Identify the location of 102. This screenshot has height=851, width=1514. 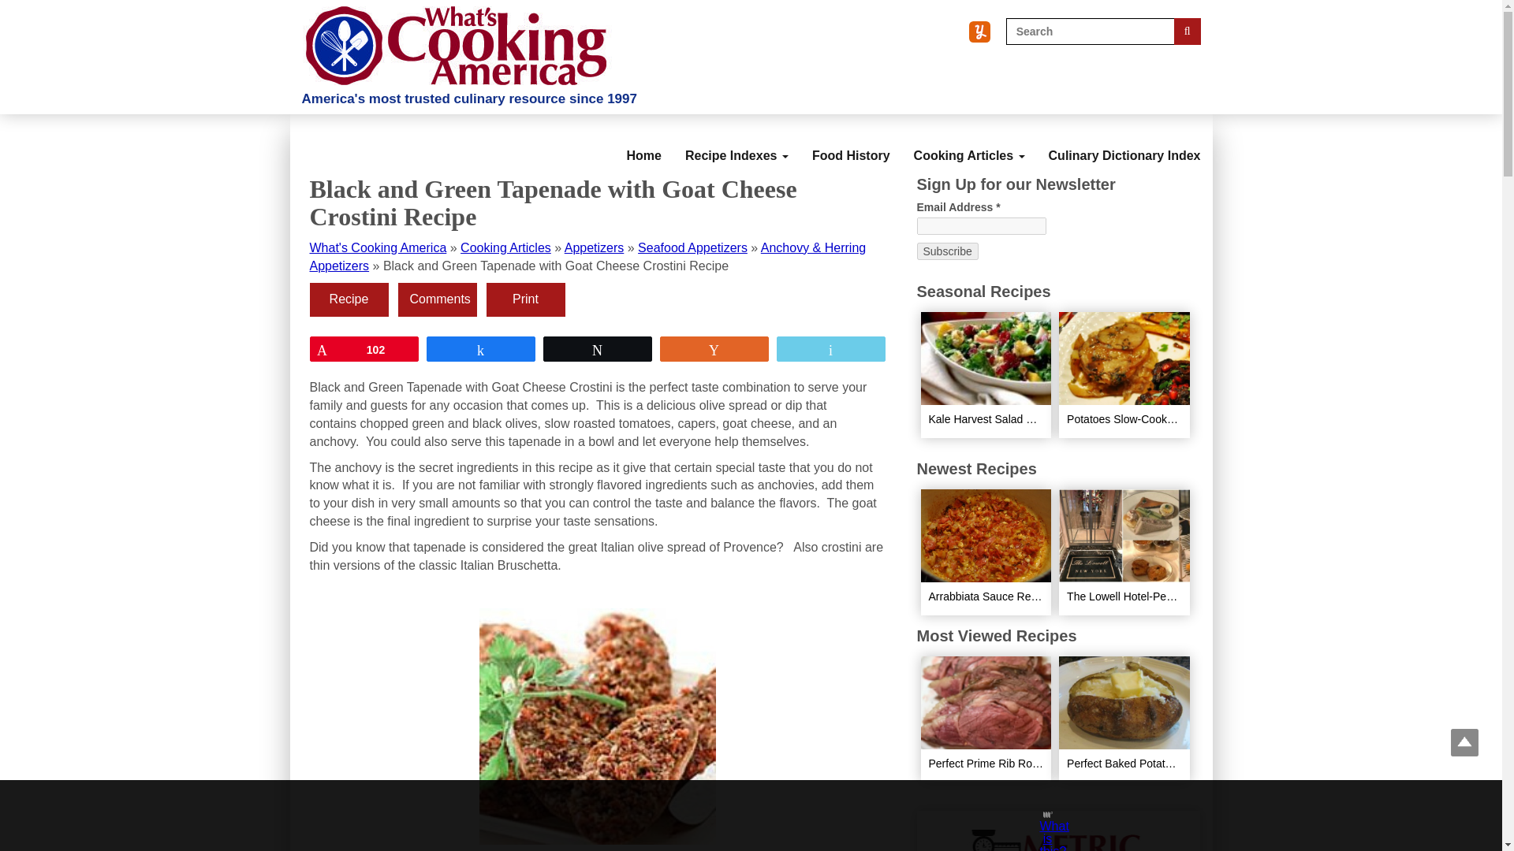
(364, 348).